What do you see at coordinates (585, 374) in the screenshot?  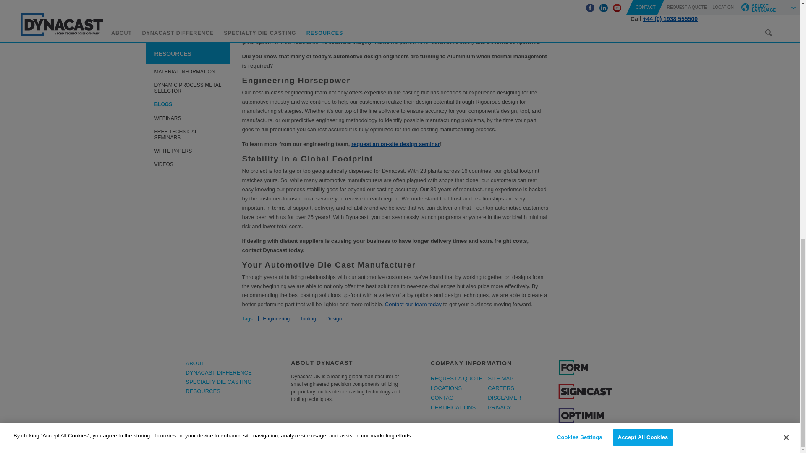 I see `Form Technologies` at bounding box center [585, 374].